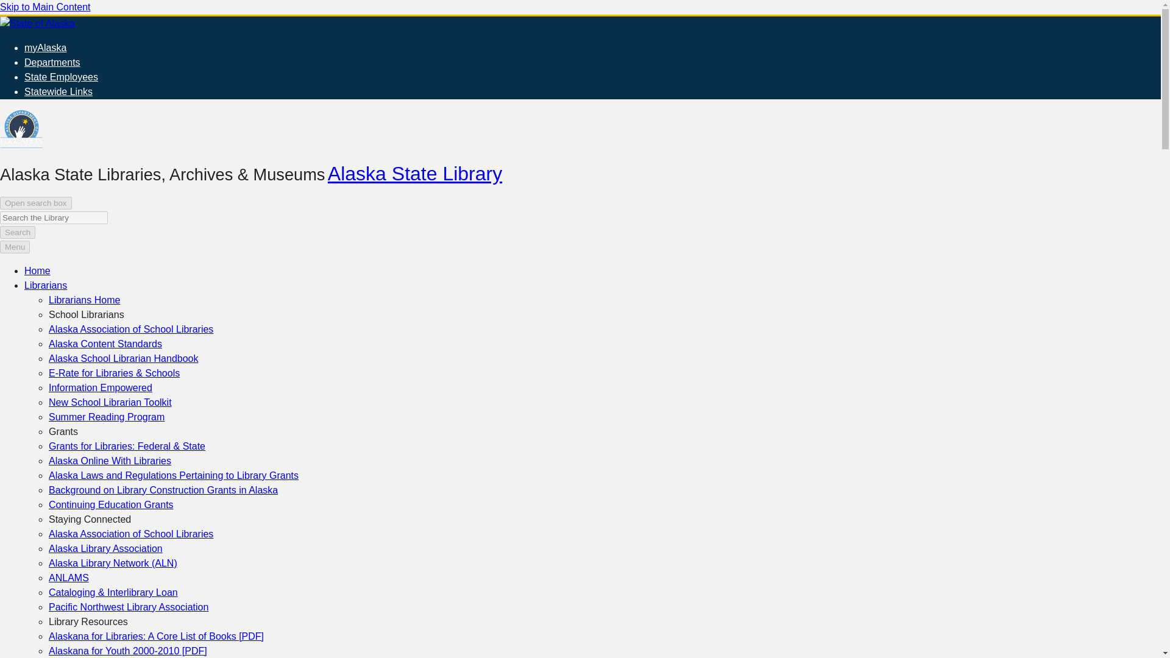 This screenshot has width=1170, height=658. Describe the element at coordinates (414, 173) in the screenshot. I see `Alaska State Library` at that location.